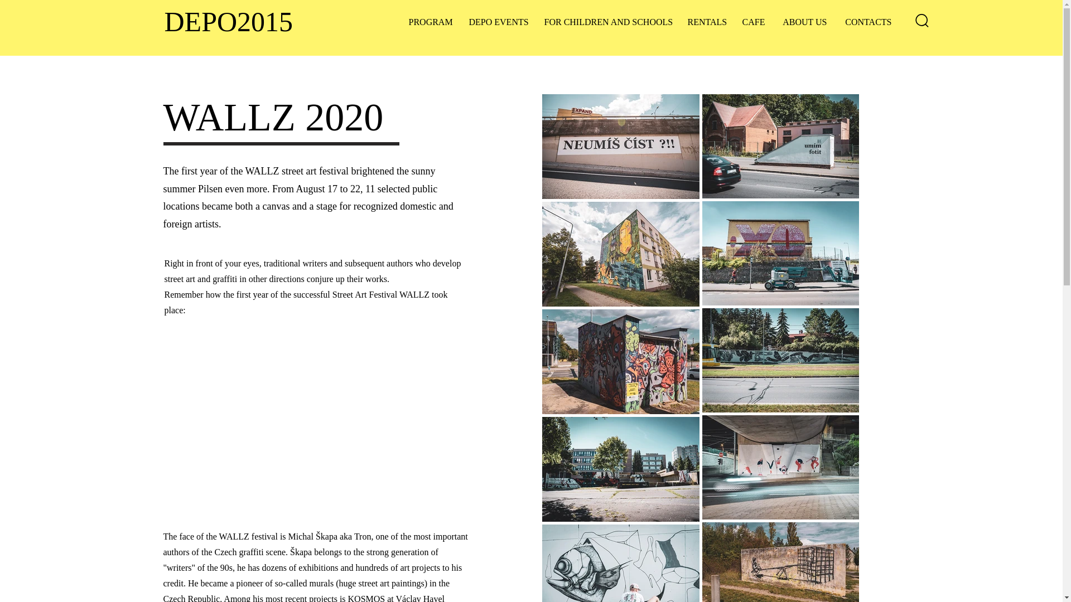 The width and height of the screenshot is (1071, 602). What do you see at coordinates (228, 21) in the screenshot?
I see `DEPO2015` at bounding box center [228, 21].